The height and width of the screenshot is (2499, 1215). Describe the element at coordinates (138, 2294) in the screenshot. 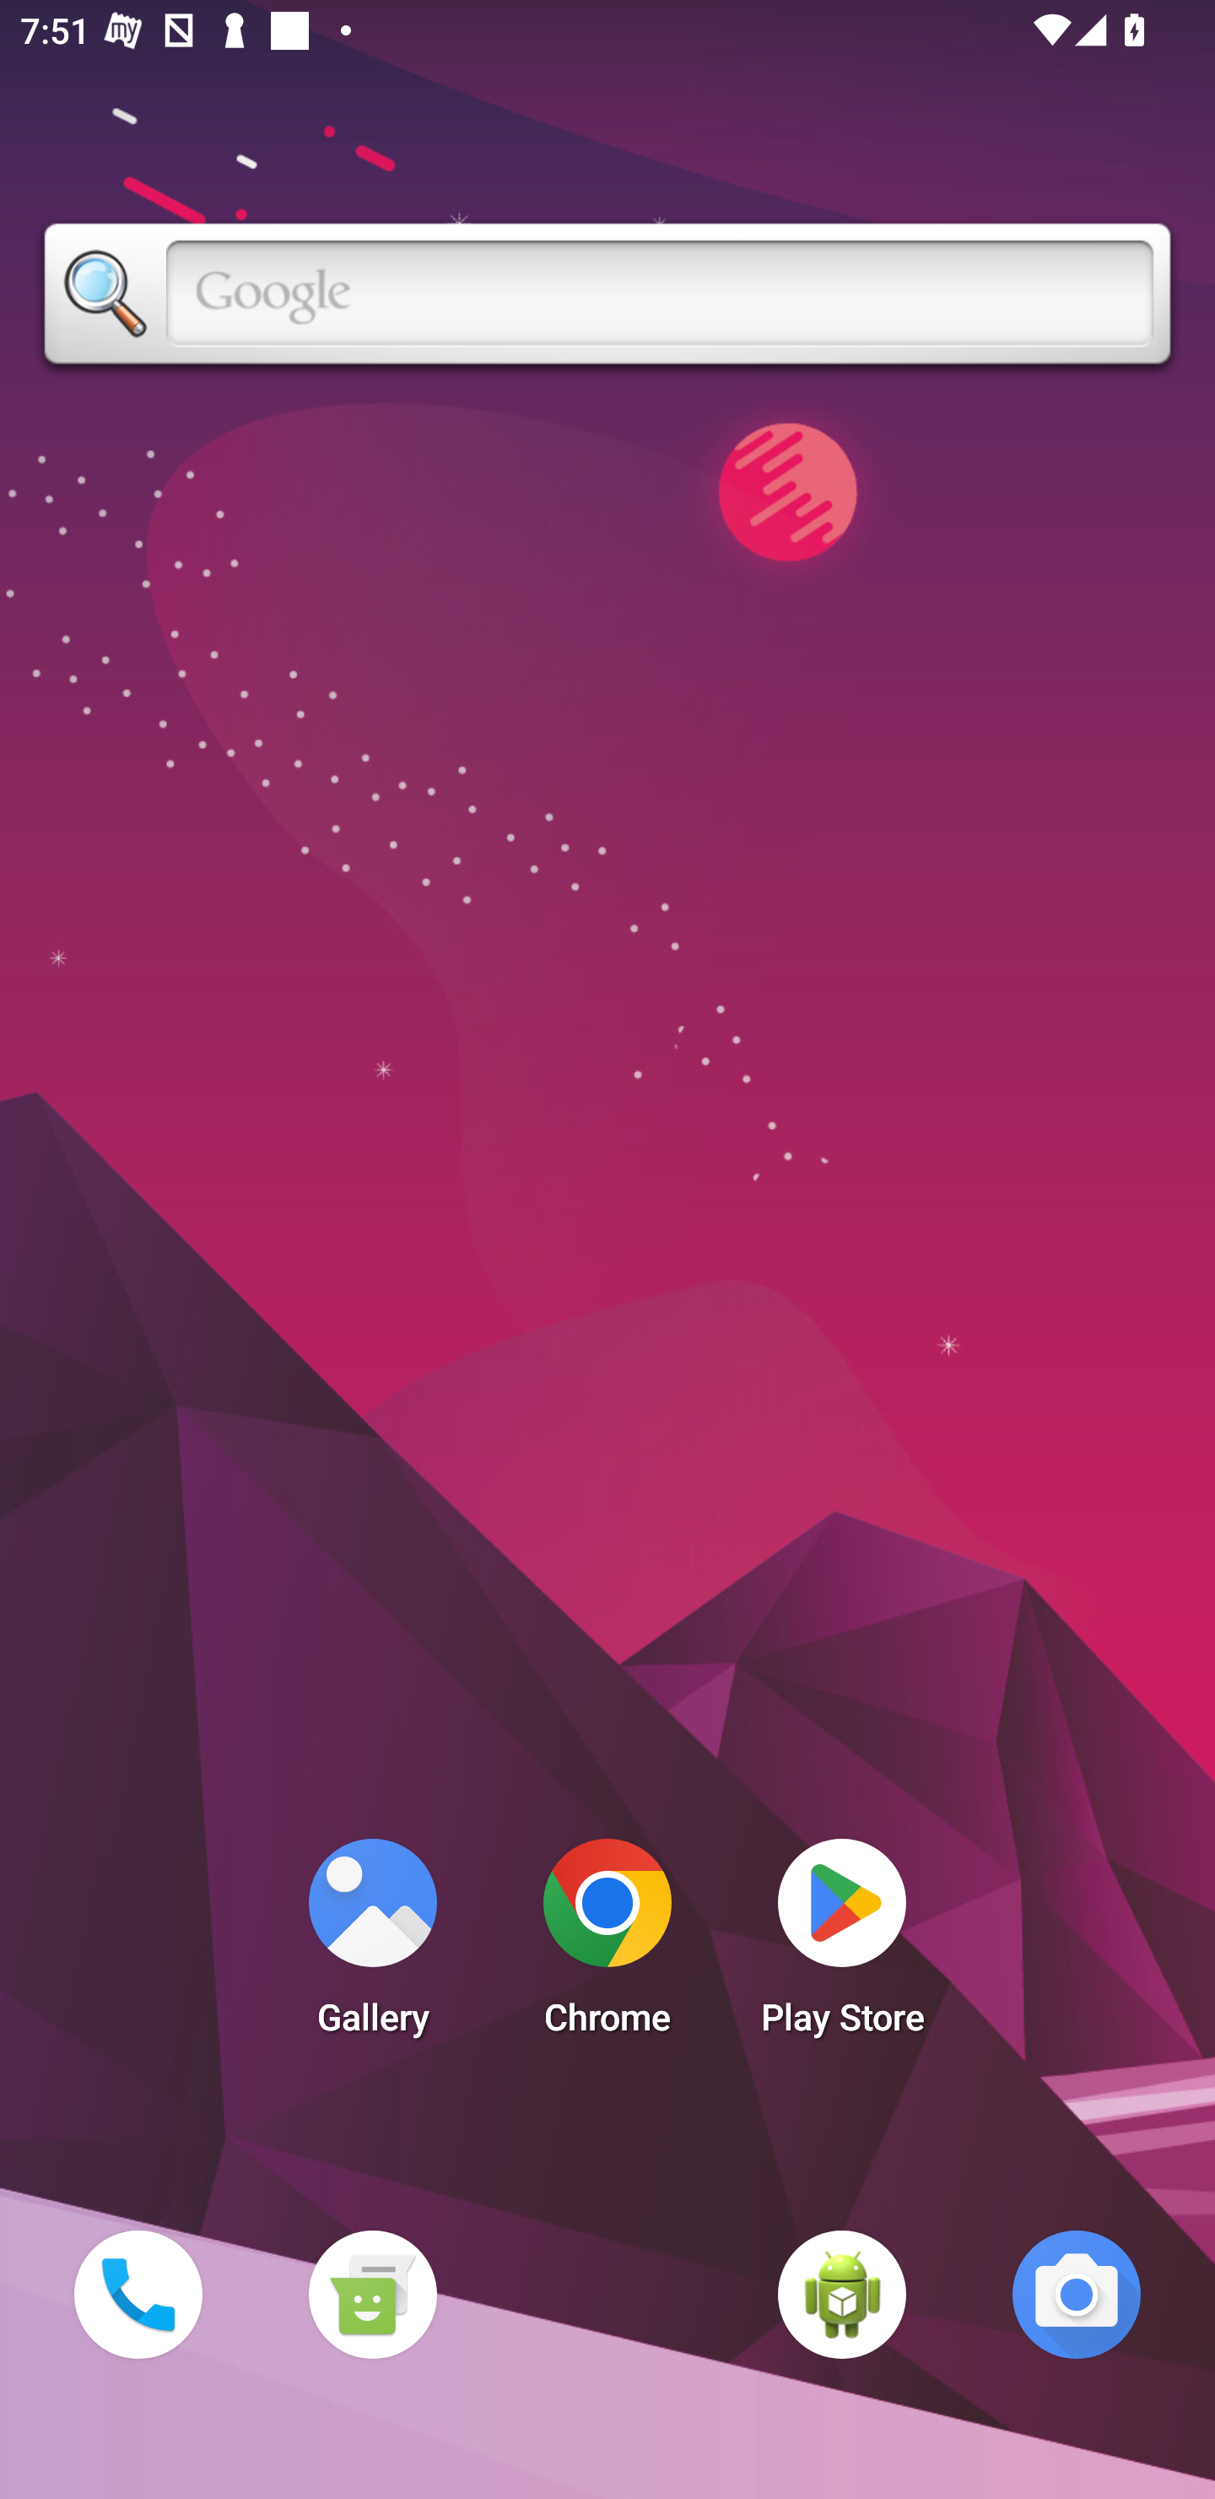

I see `Phone` at that location.